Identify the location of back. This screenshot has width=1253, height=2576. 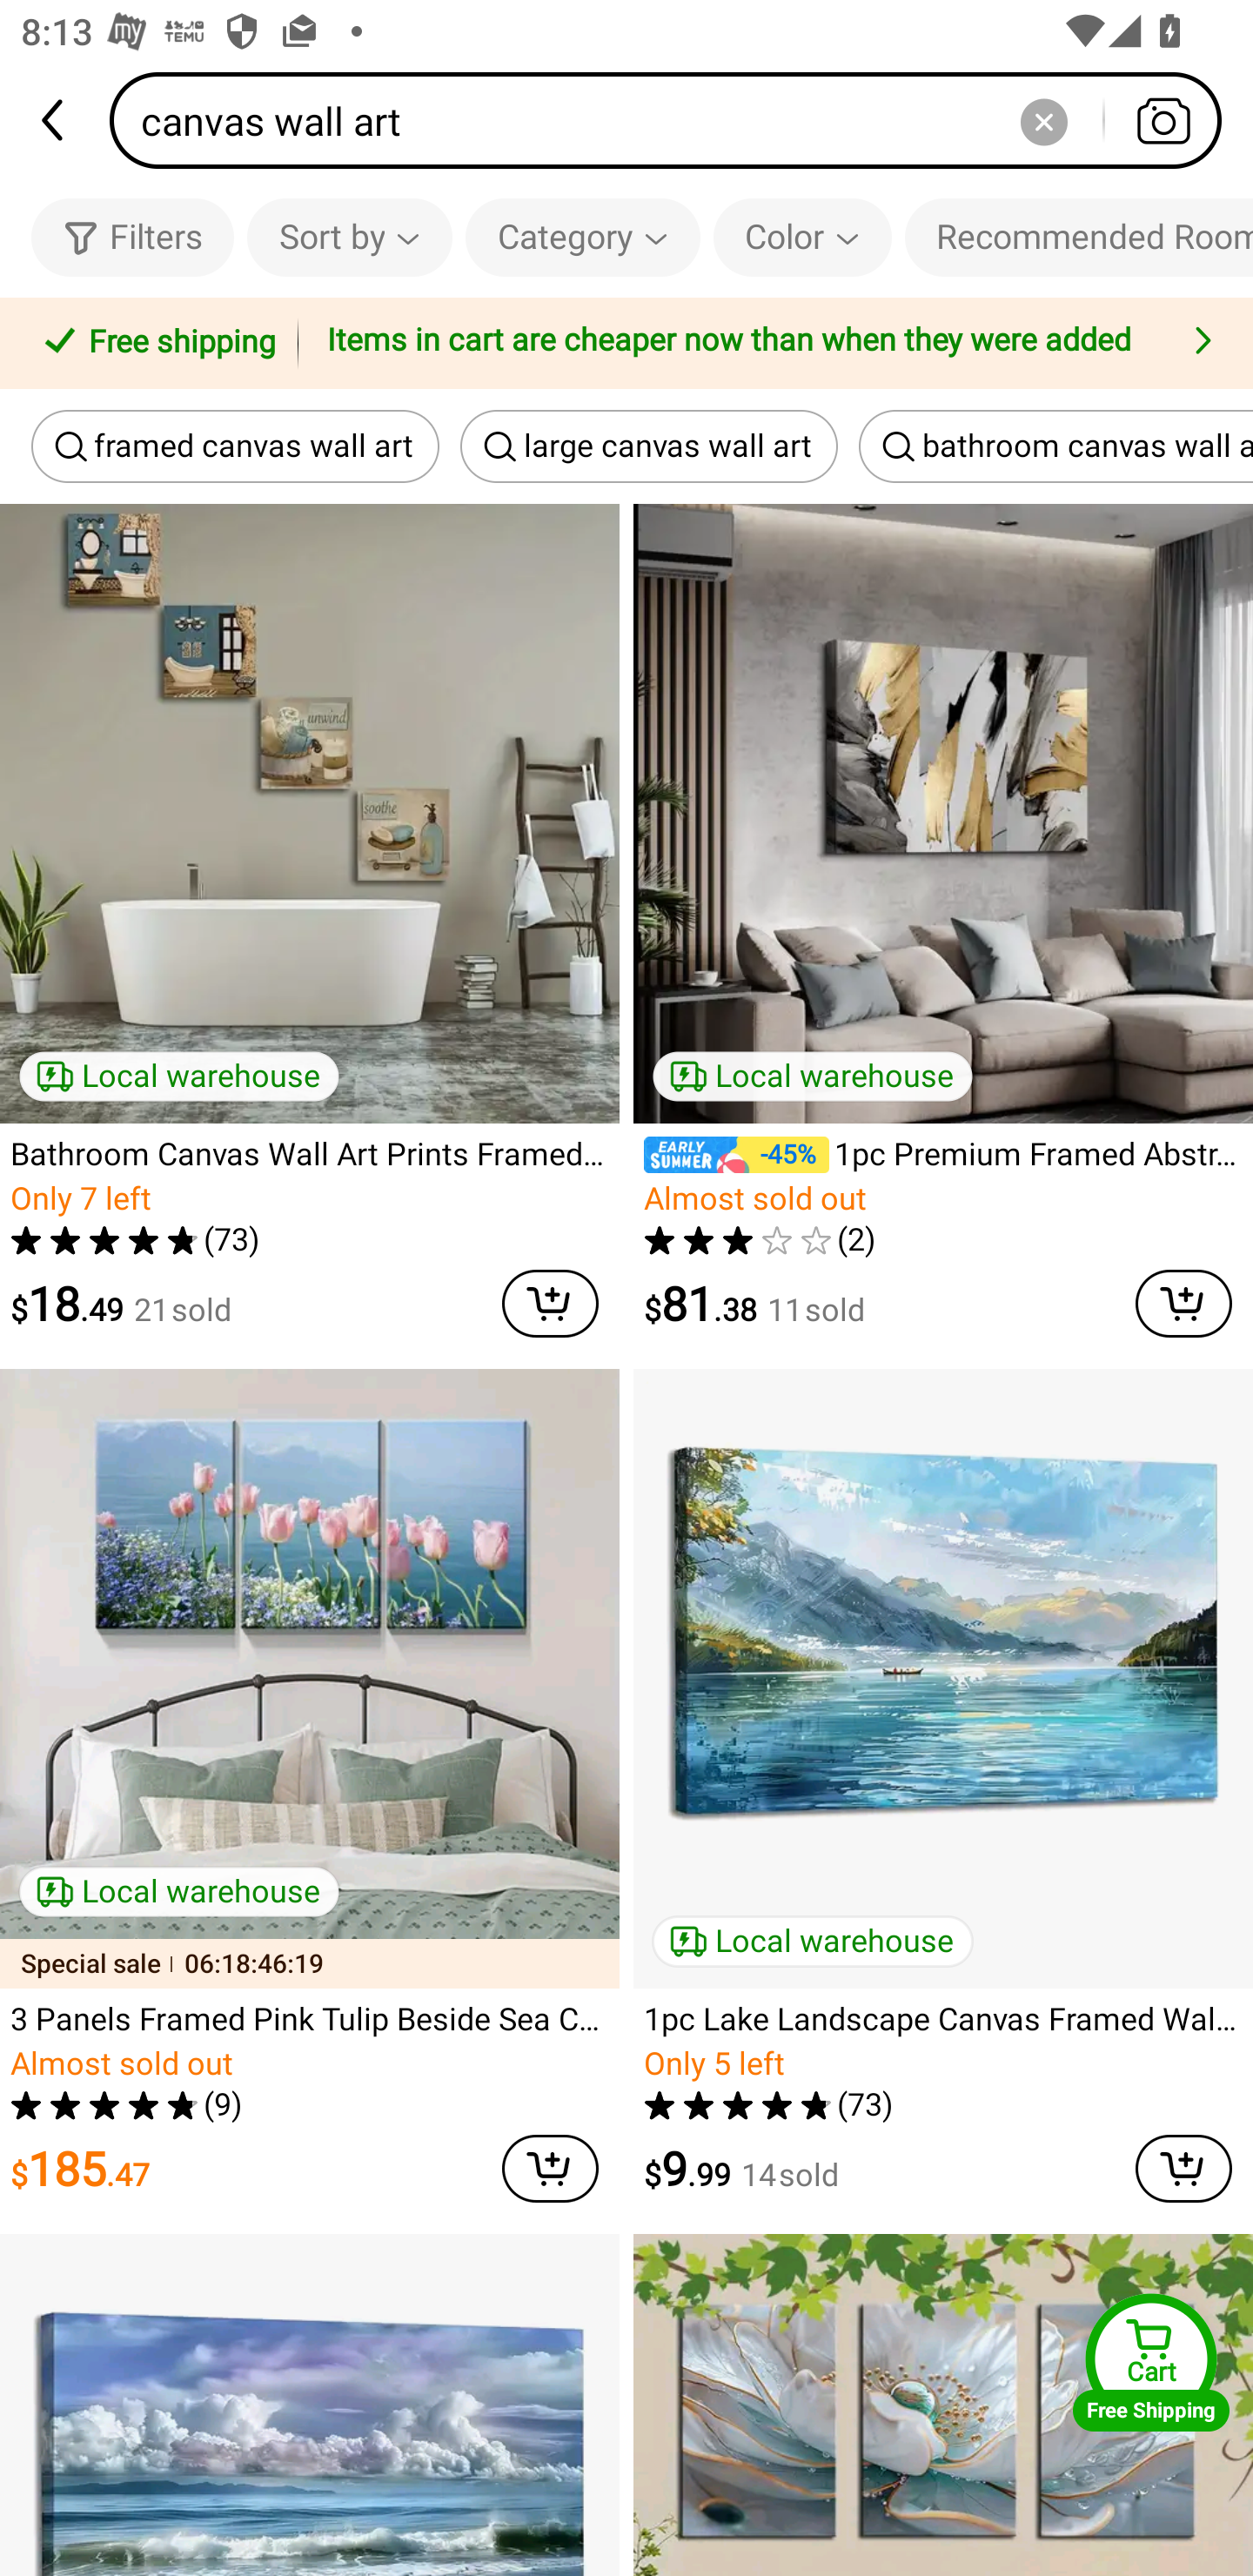
(55, 120).